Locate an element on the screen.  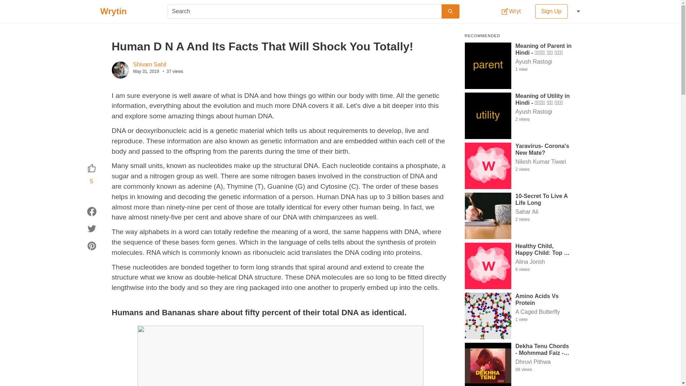
Amino Acids Vs Protein is located at coordinates (543, 299).